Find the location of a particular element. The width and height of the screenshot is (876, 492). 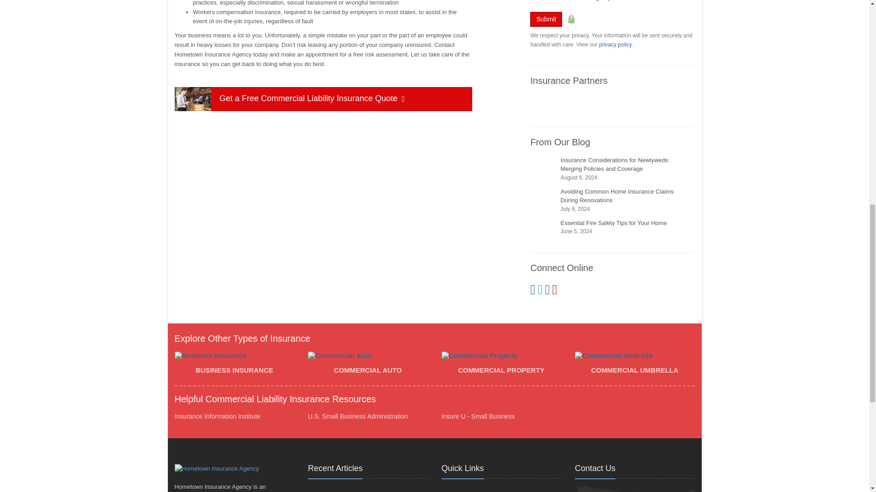

Insurance Information Institute is located at coordinates (217, 416).